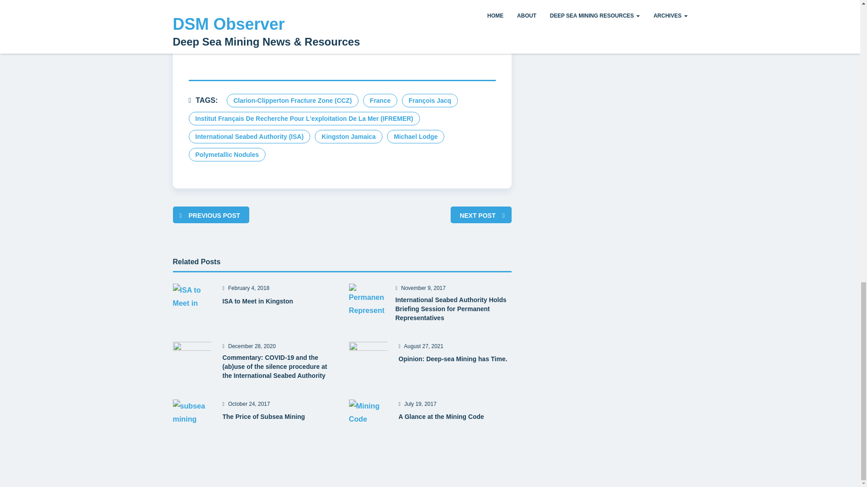 The width and height of the screenshot is (867, 487). Describe the element at coordinates (214, 216) in the screenshot. I see `PREVIOUS POST` at that location.